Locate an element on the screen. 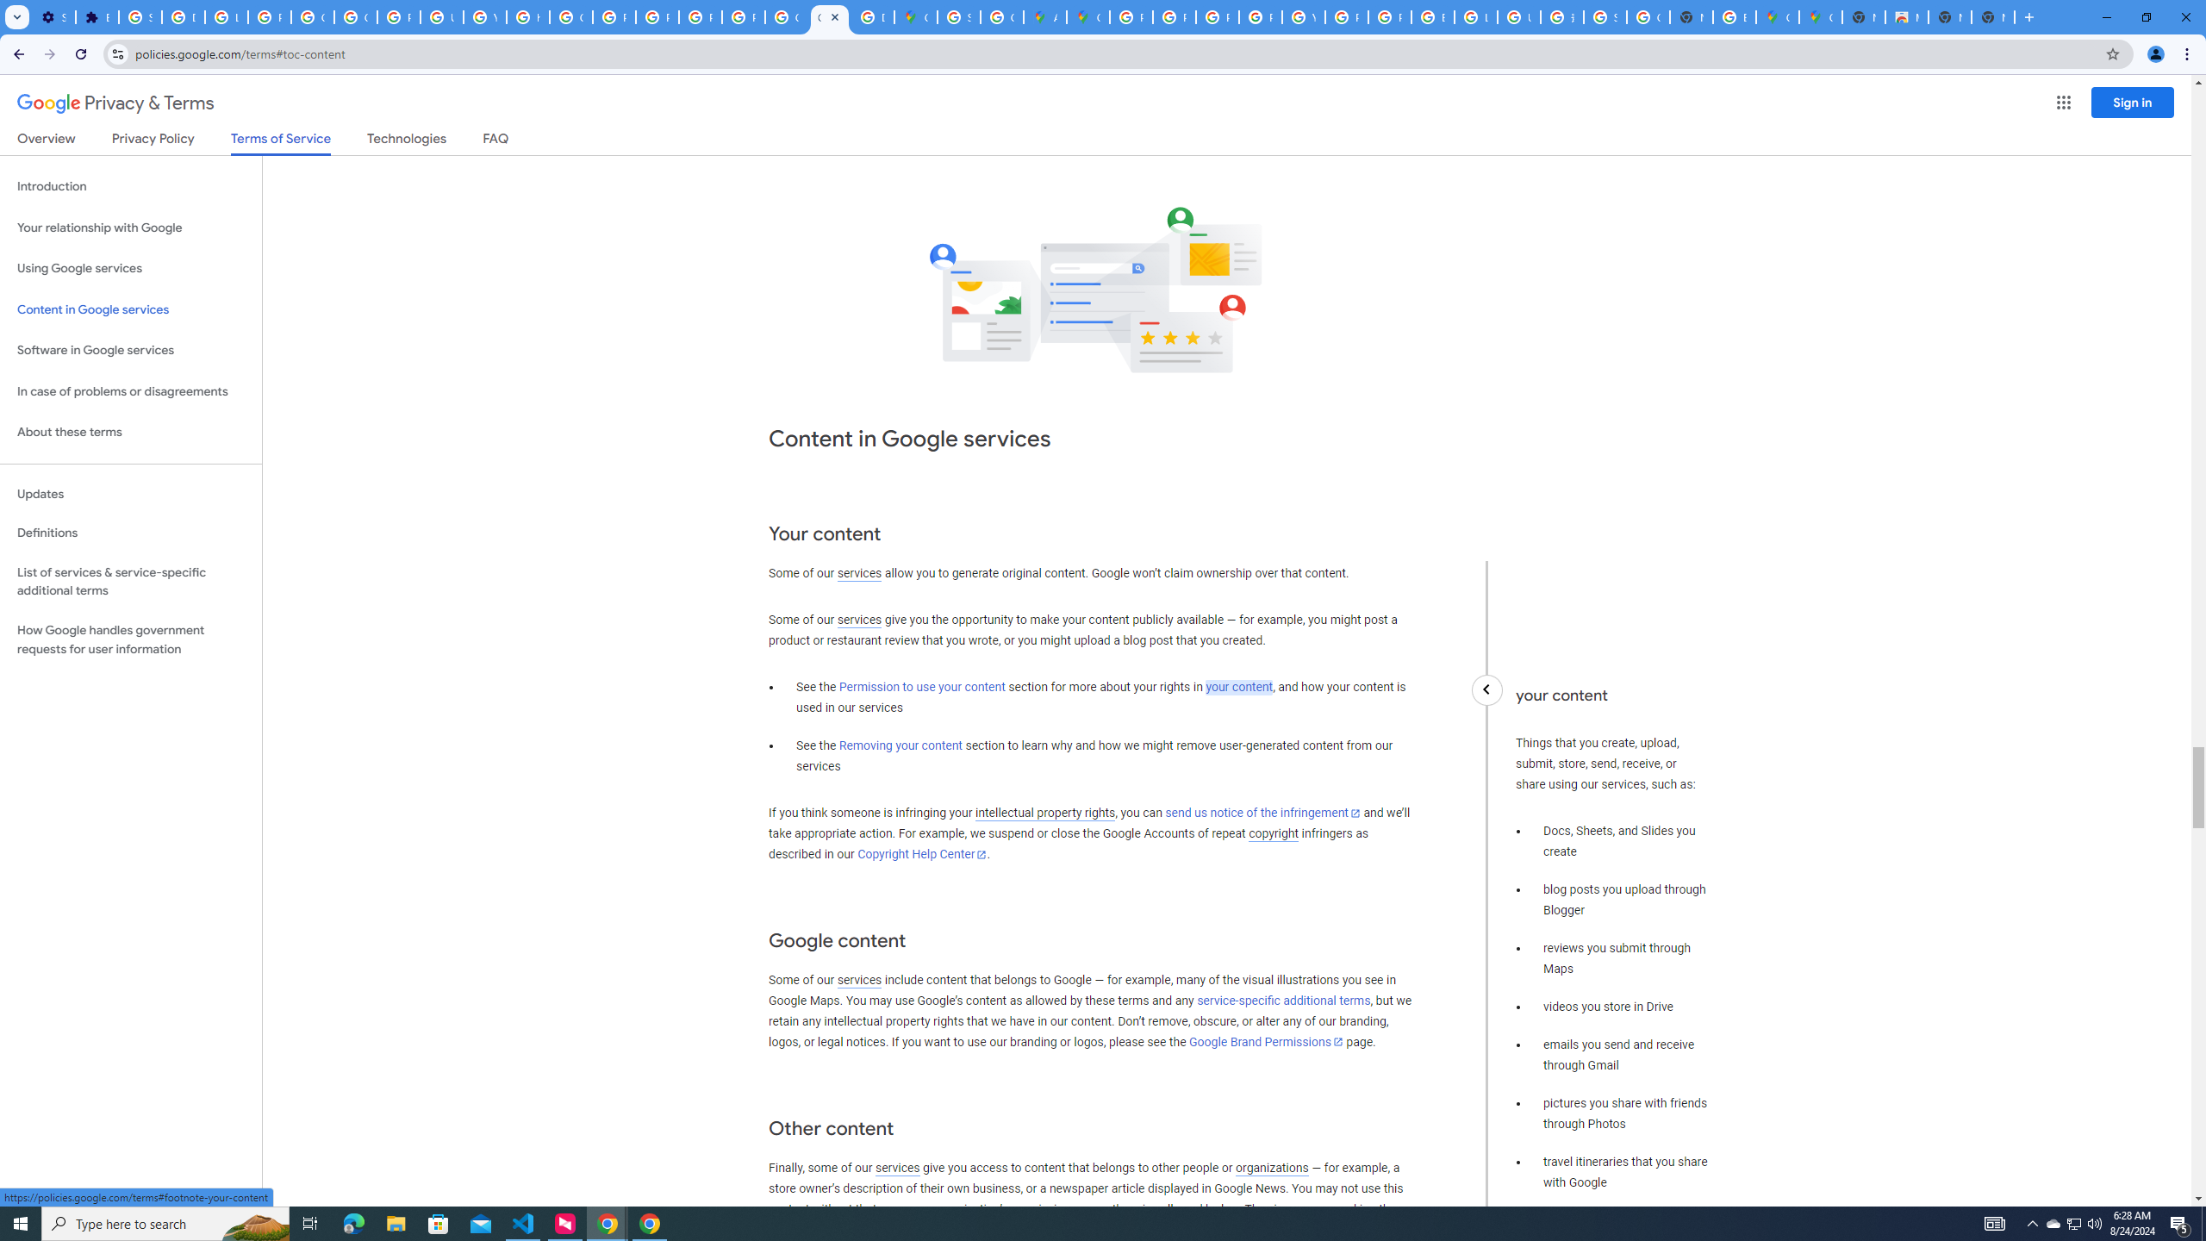 This screenshot has width=2206, height=1241. services is located at coordinates (896, 1169).